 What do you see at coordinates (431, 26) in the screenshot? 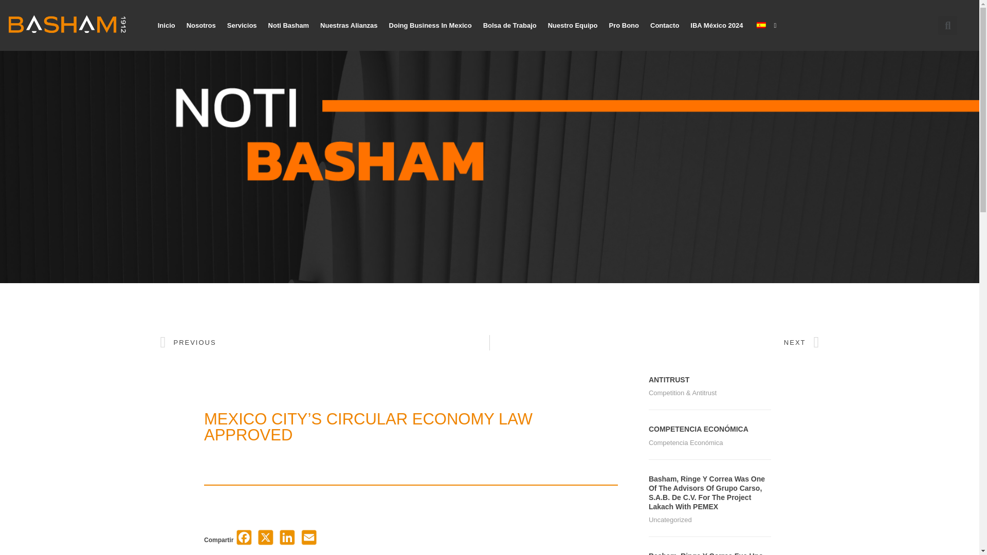
I see `Doing Business In Mexico` at bounding box center [431, 26].